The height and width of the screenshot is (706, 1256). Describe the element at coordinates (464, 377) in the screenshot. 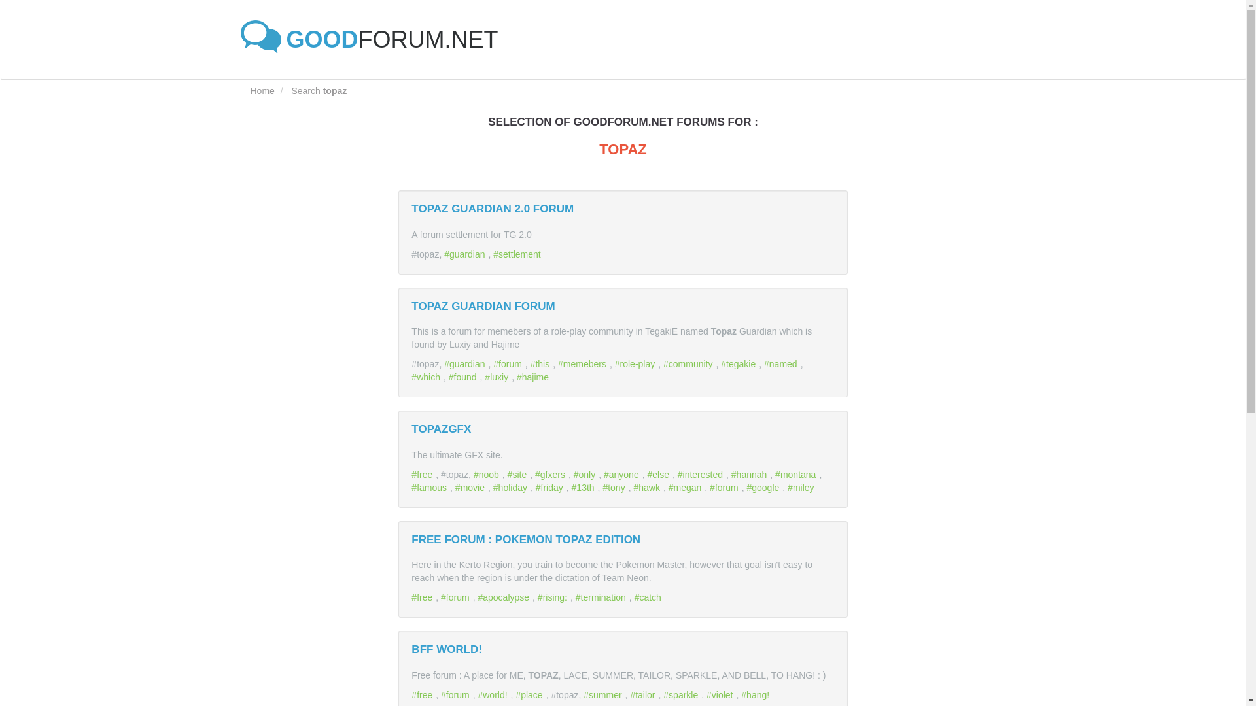

I see `found` at that location.